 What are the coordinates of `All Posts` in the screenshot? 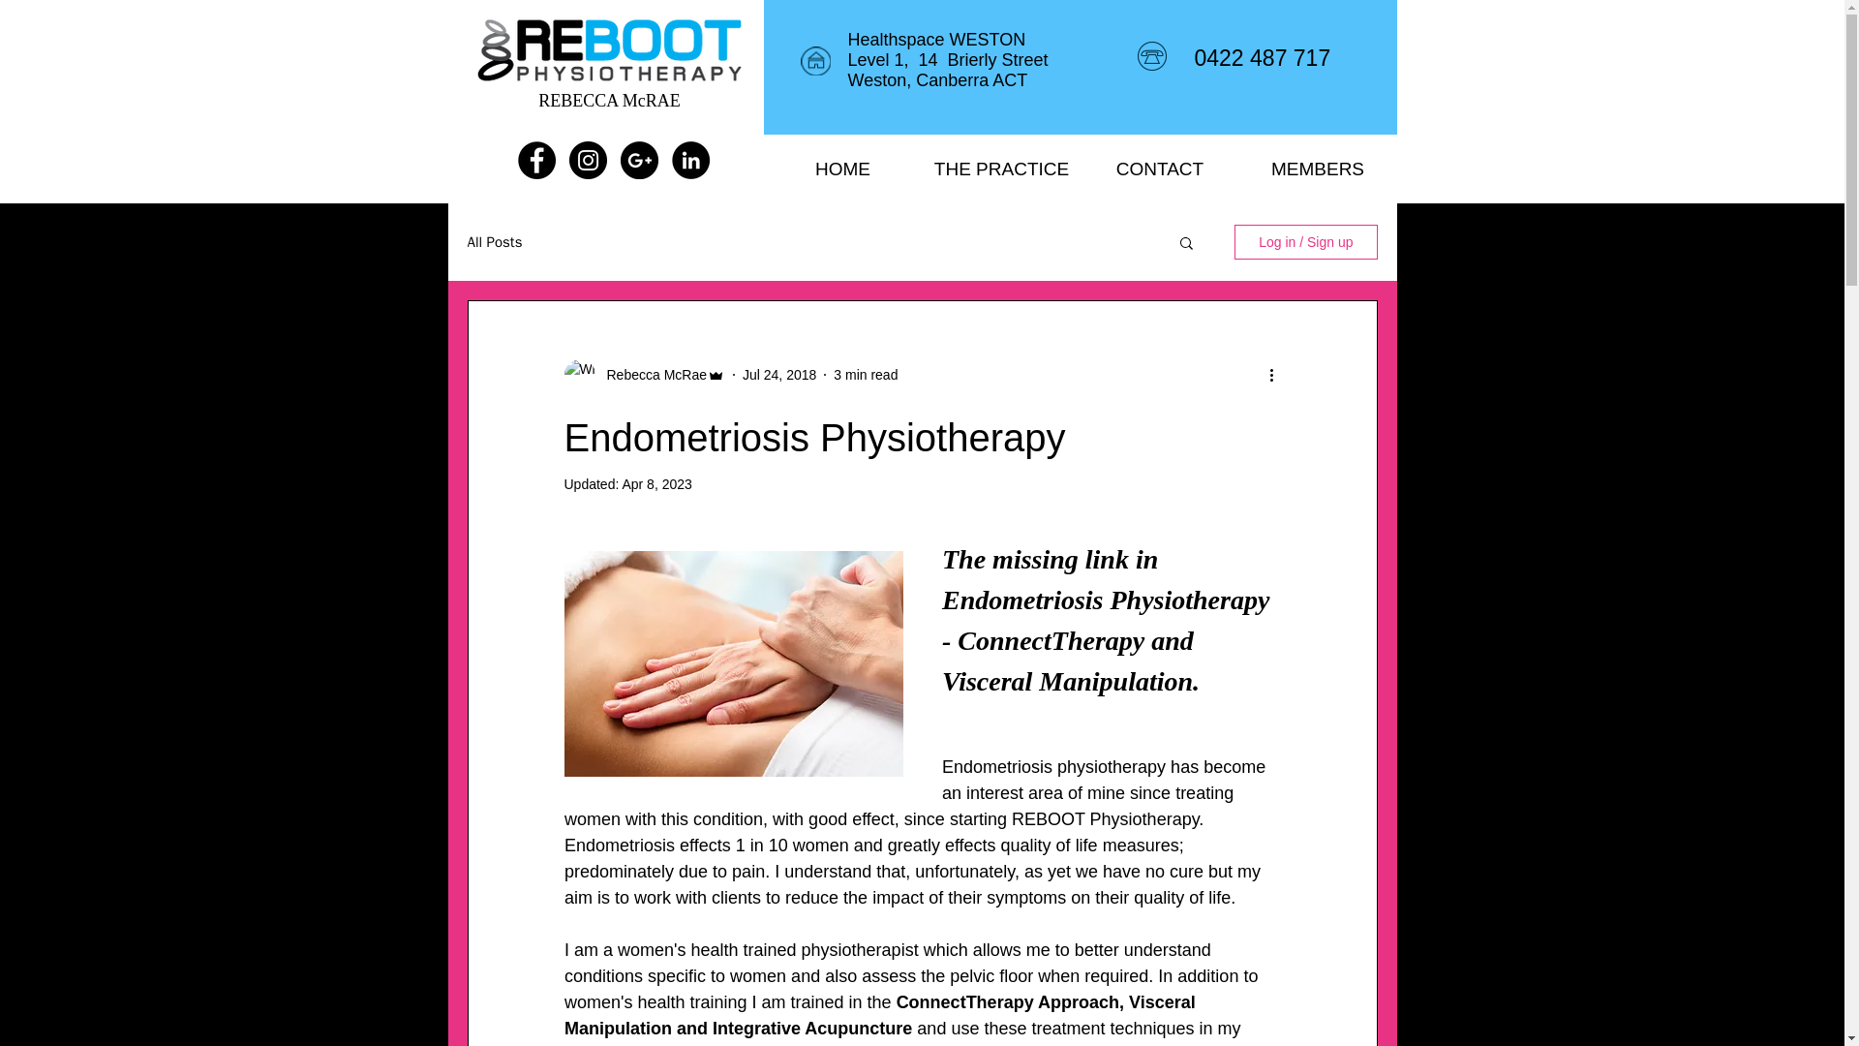 It's located at (494, 241).